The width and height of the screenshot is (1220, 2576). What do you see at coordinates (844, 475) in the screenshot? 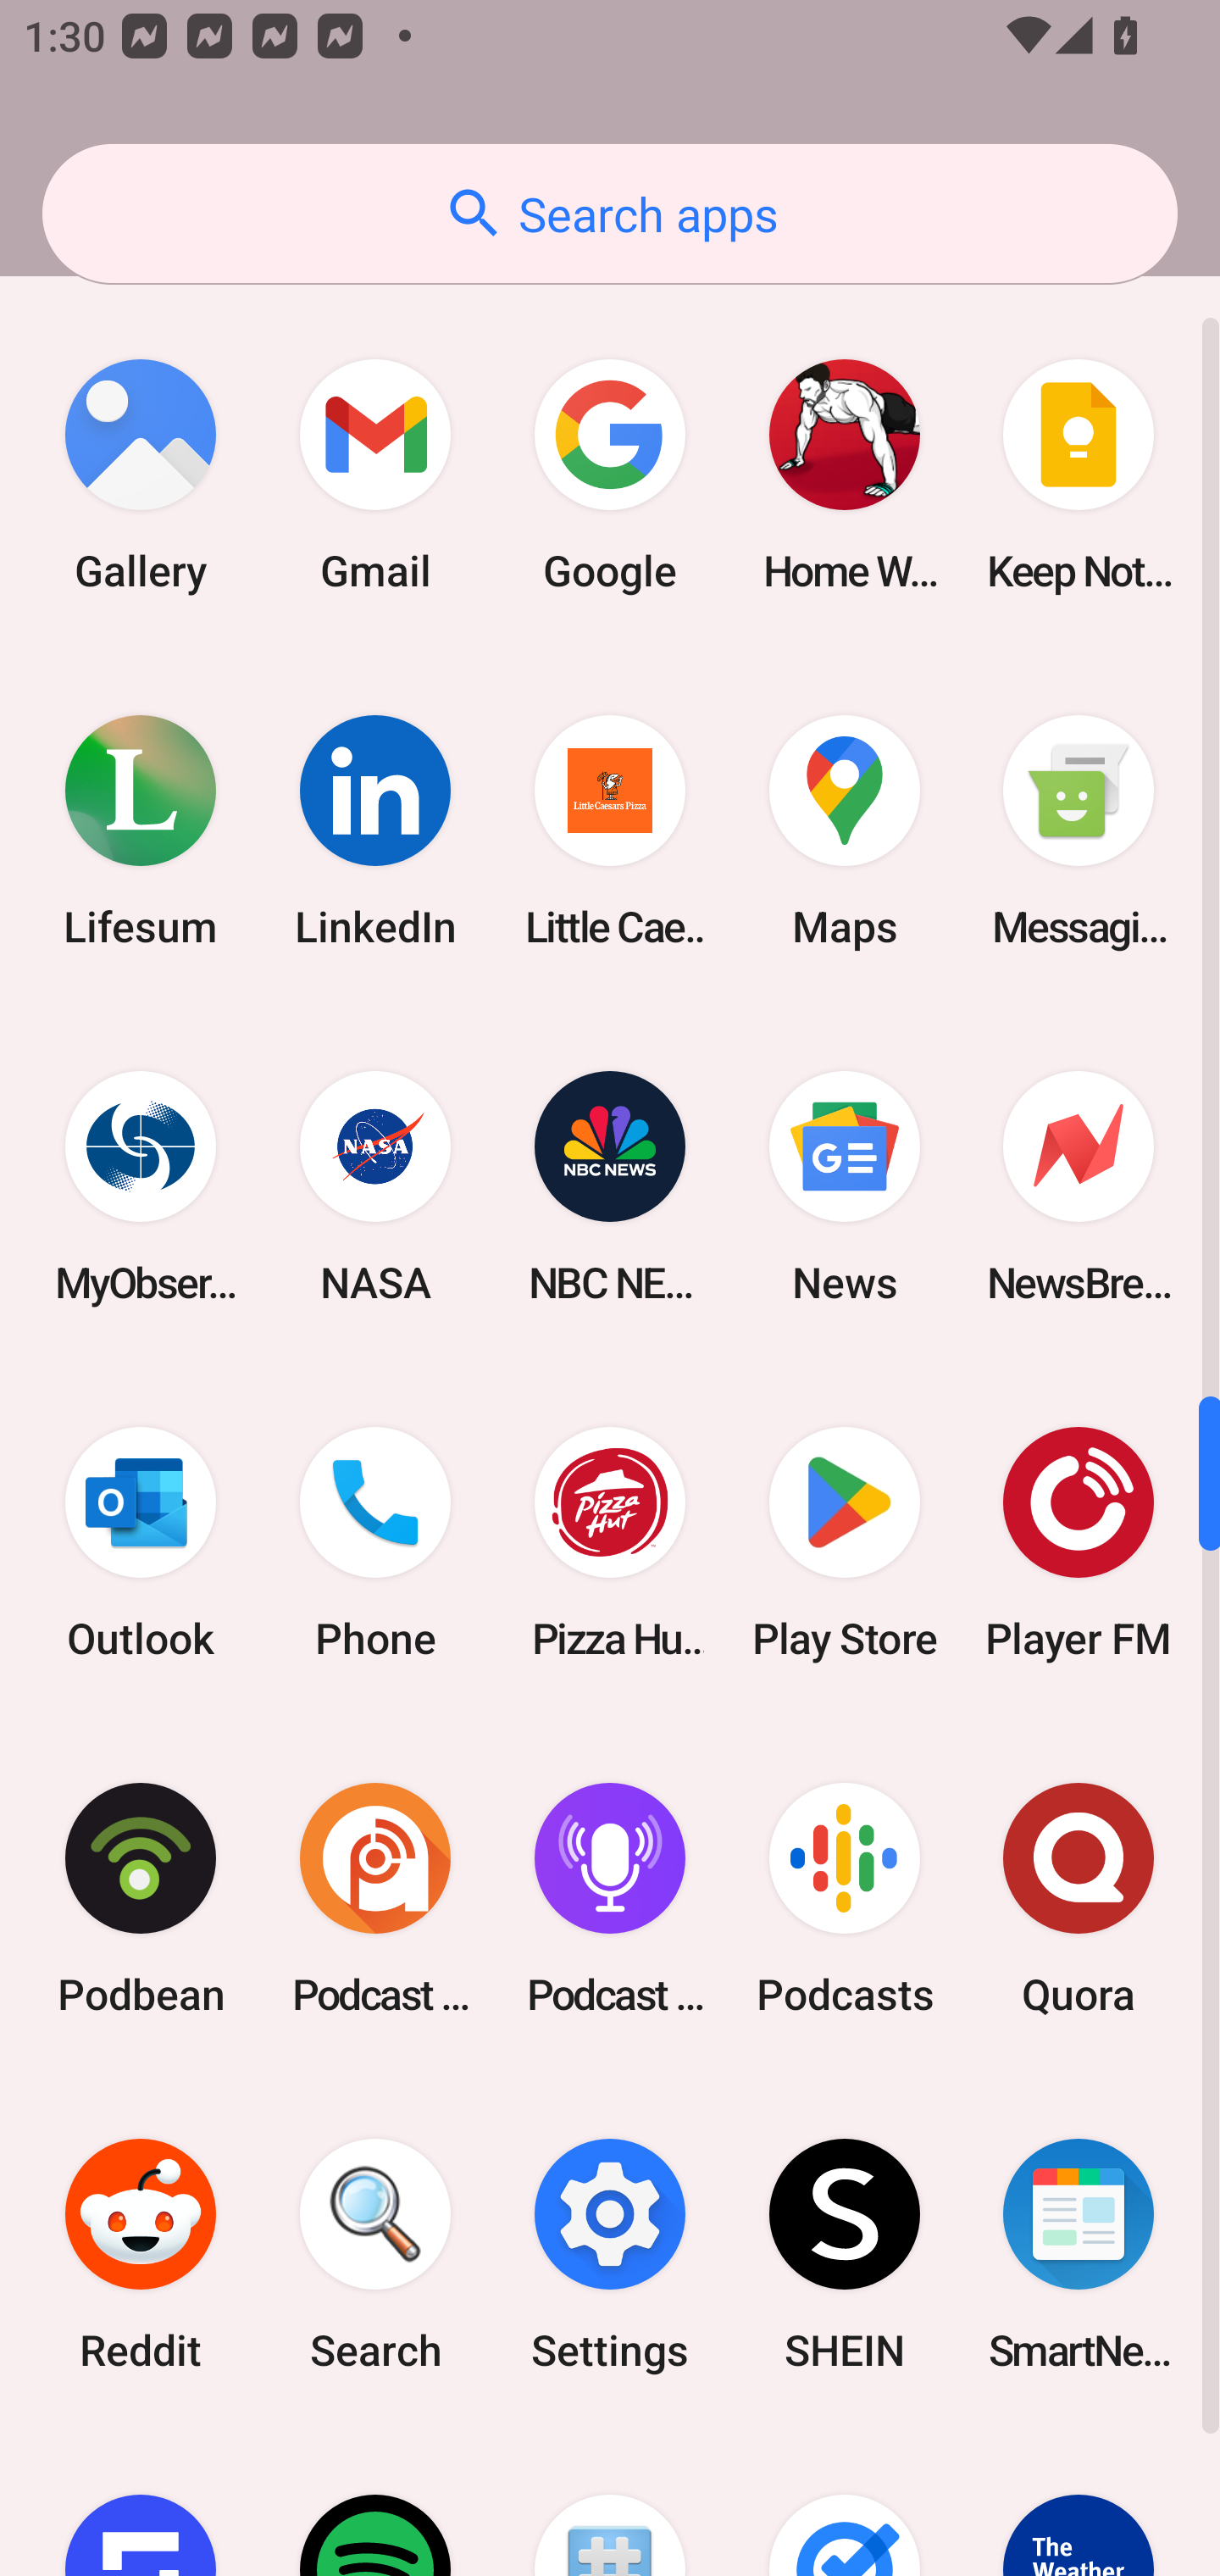
I see `Home Workout` at bounding box center [844, 475].